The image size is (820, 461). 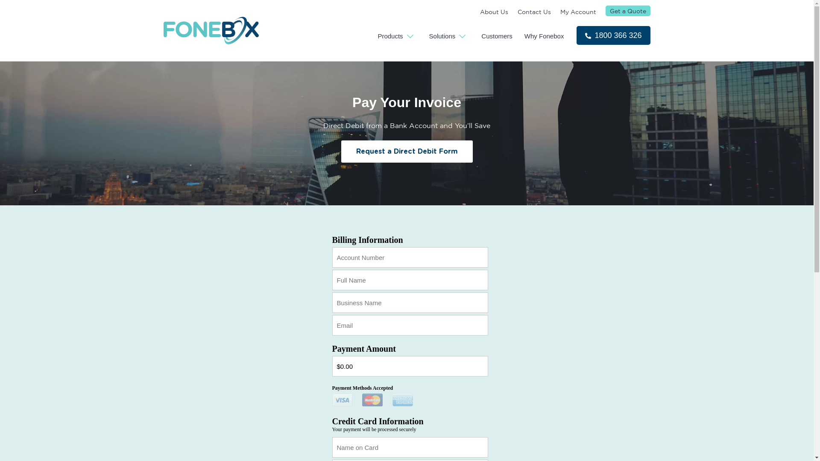 What do you see at coordinates (449, 38) in the screenshot?
I see `Solutions` at bounding box center [449, 38].